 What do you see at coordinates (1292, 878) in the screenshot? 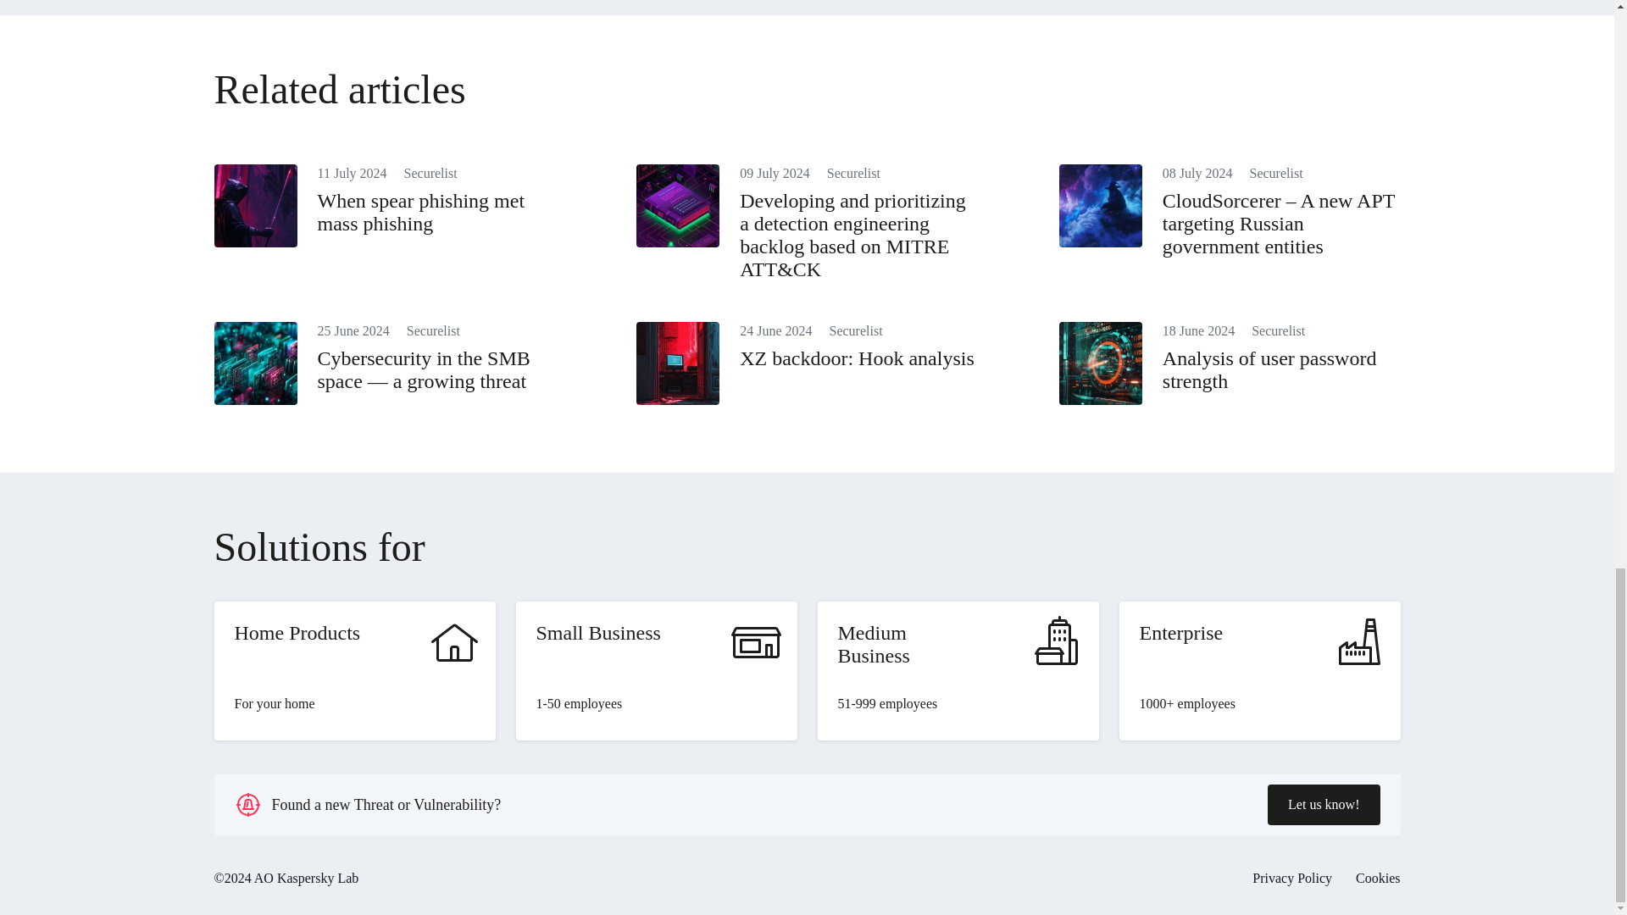
I see `Privacy Policy` at bounding box center [1292, 878].